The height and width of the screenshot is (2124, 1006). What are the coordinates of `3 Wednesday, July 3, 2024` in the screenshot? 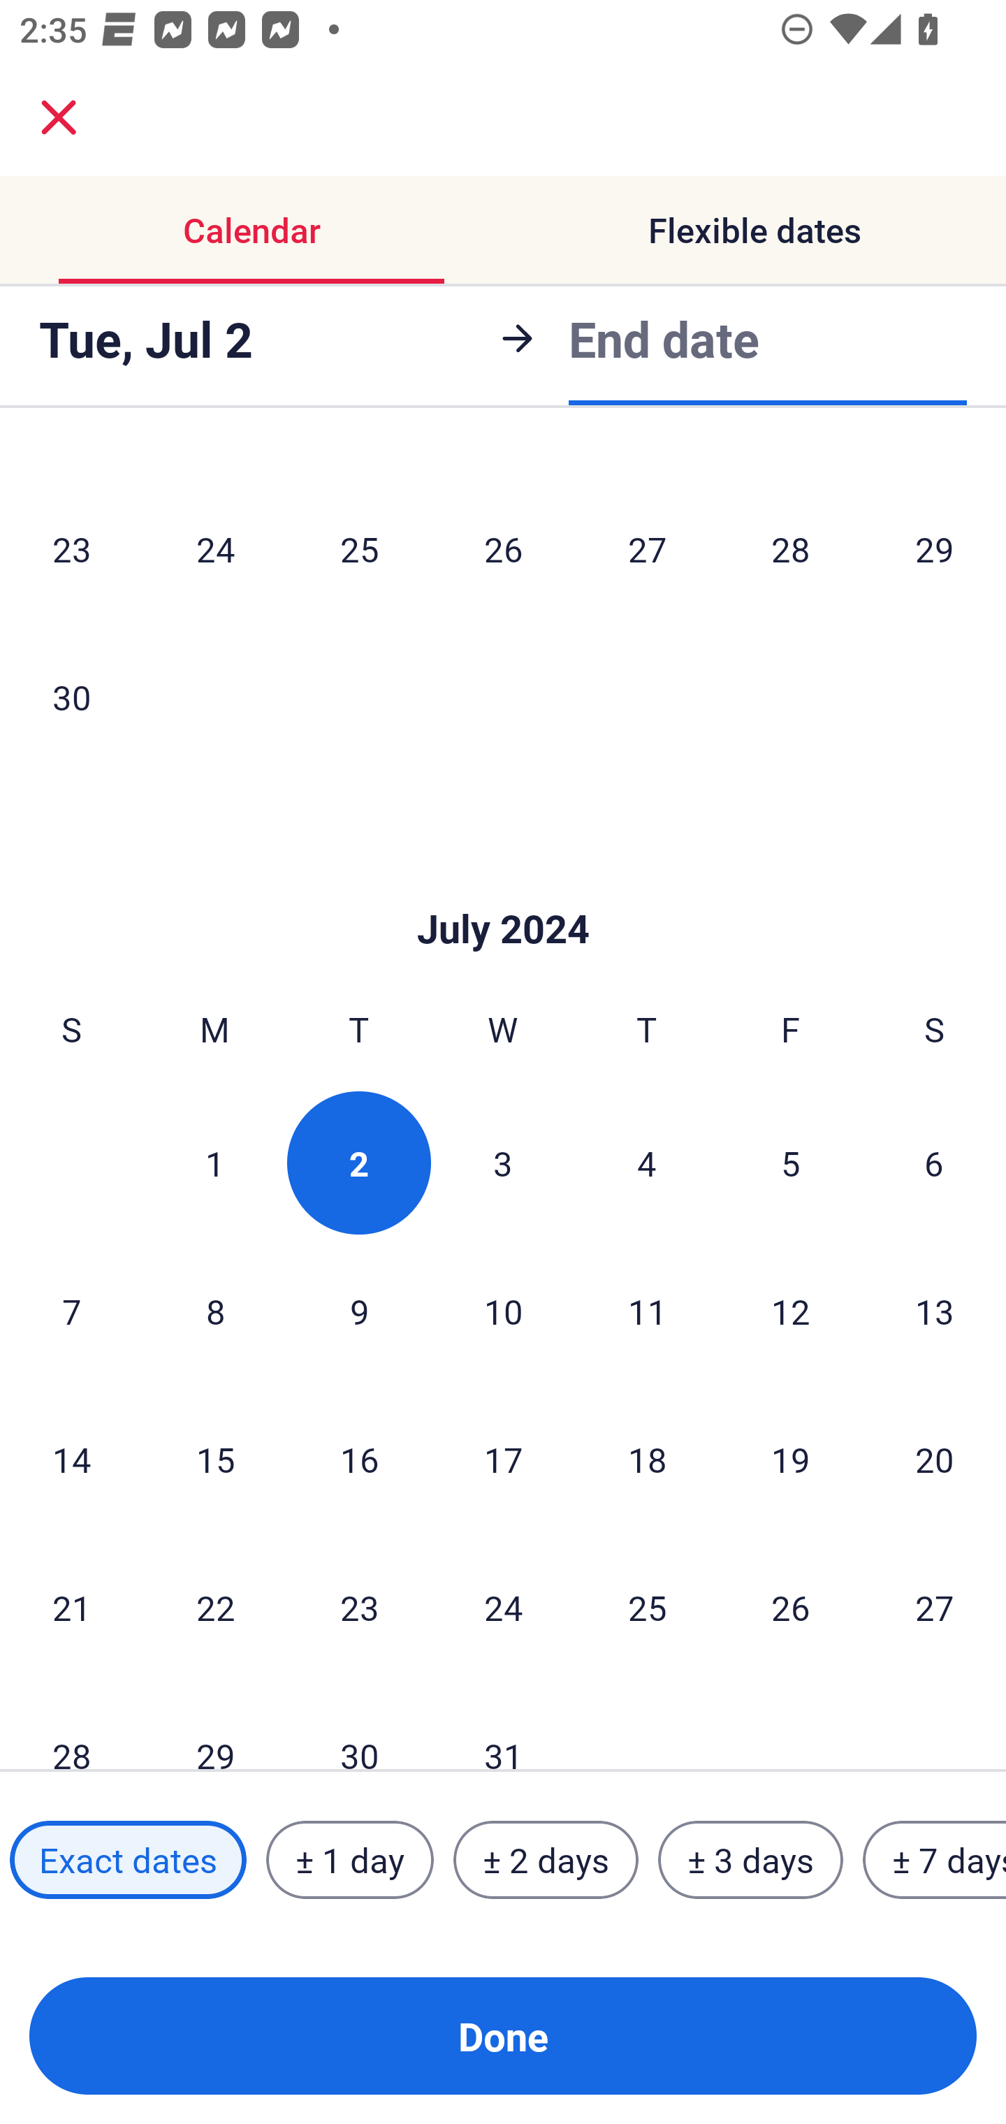 It's located at (503, 1163).